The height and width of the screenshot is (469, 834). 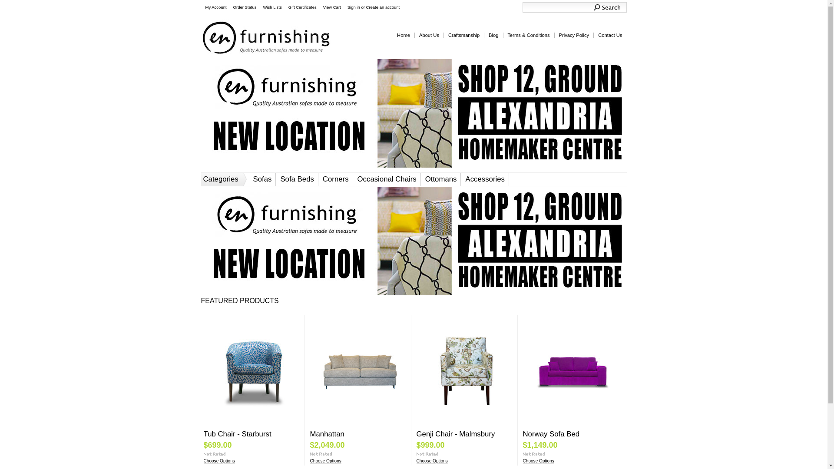 I want to click on About Us, so click(x=429, y=35).